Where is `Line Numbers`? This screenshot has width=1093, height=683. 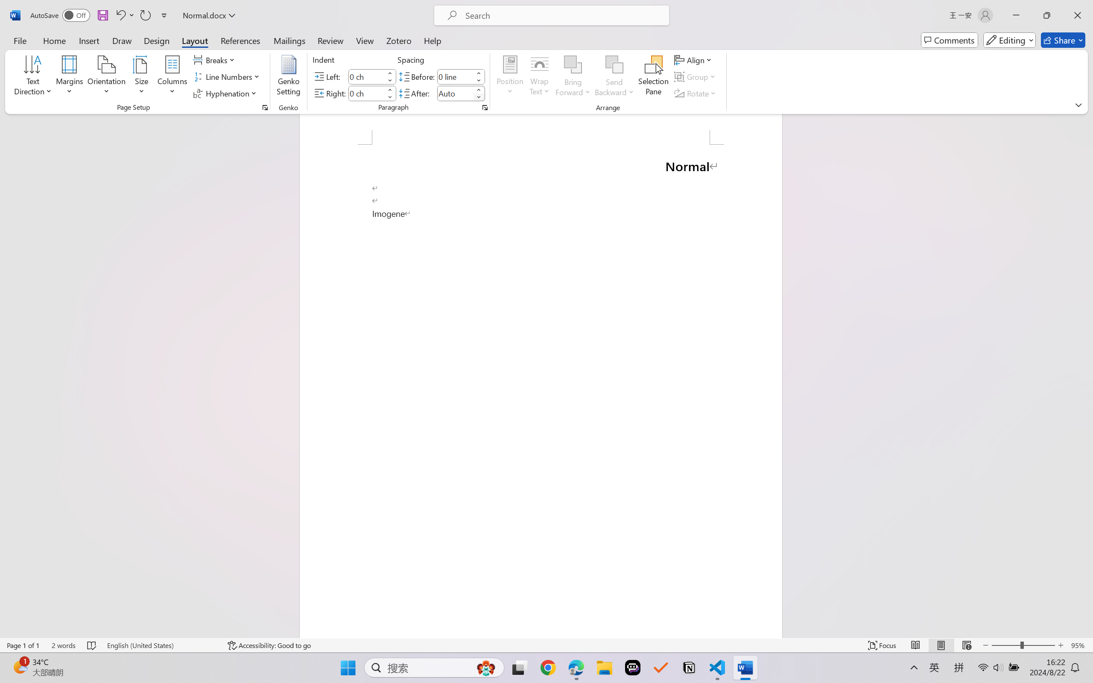 Line Numbers is located at coordinates (228, 77).